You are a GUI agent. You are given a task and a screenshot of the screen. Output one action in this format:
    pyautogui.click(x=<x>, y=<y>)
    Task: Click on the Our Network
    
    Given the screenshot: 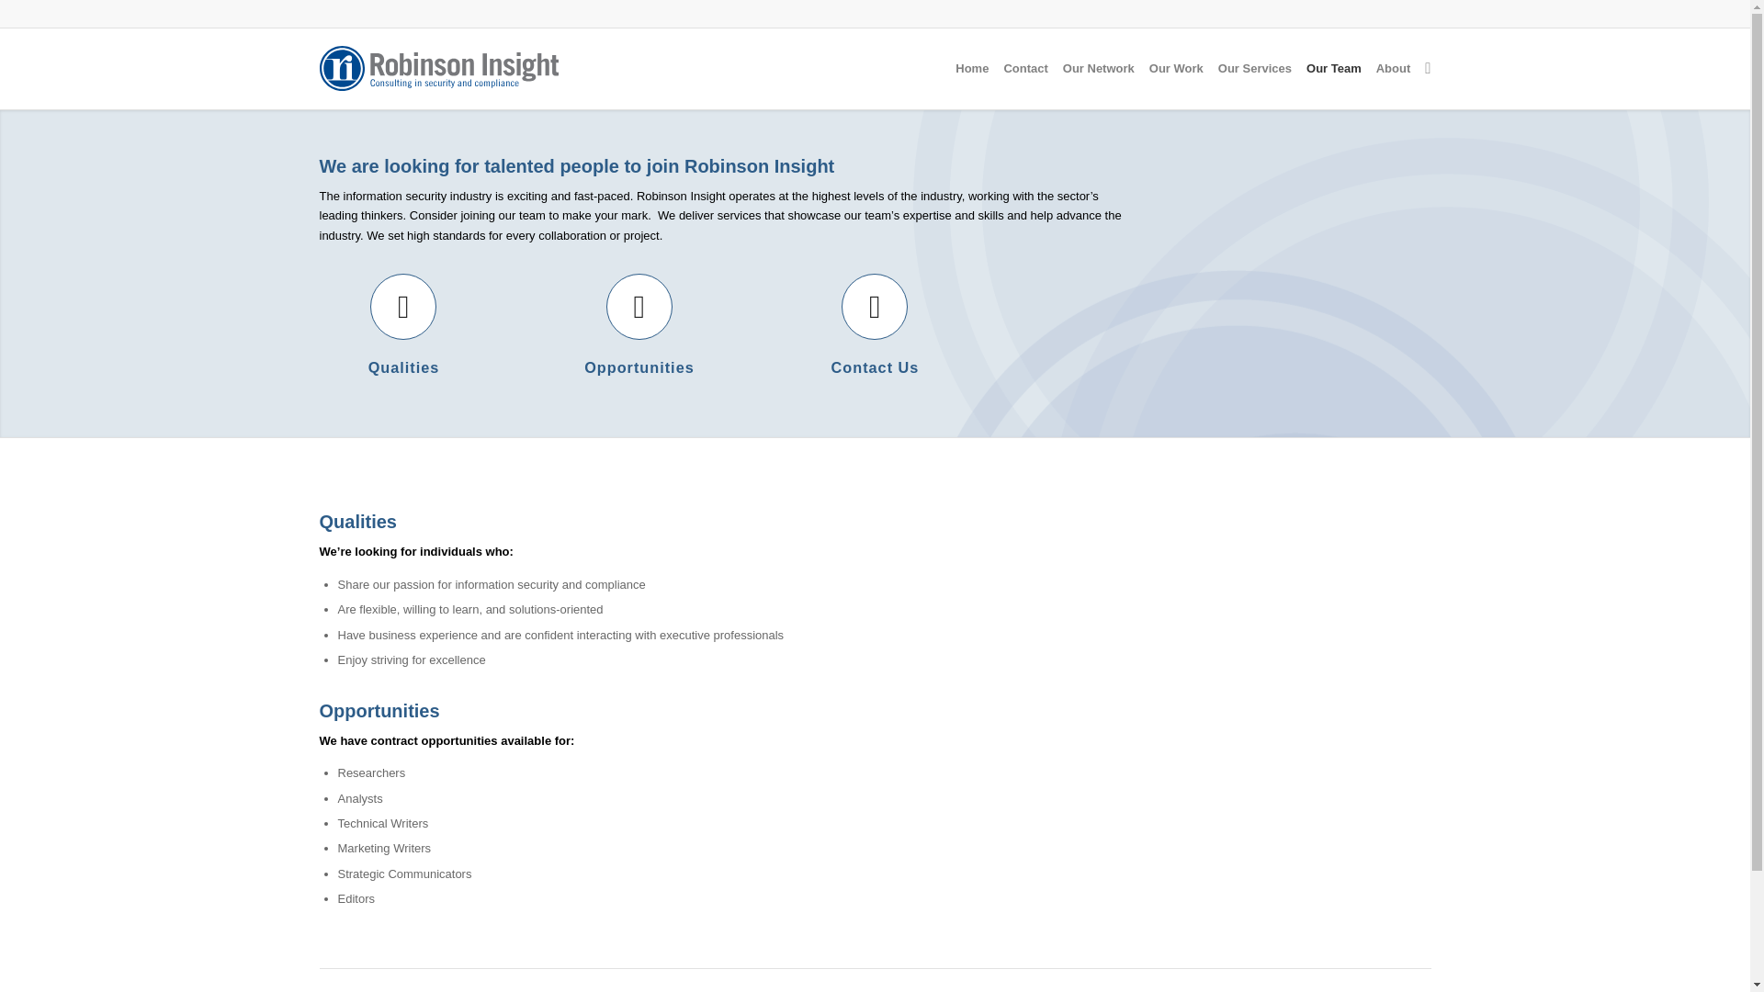 What is the action you would take?
    pyautogui.click(x=1098, y=68)
    